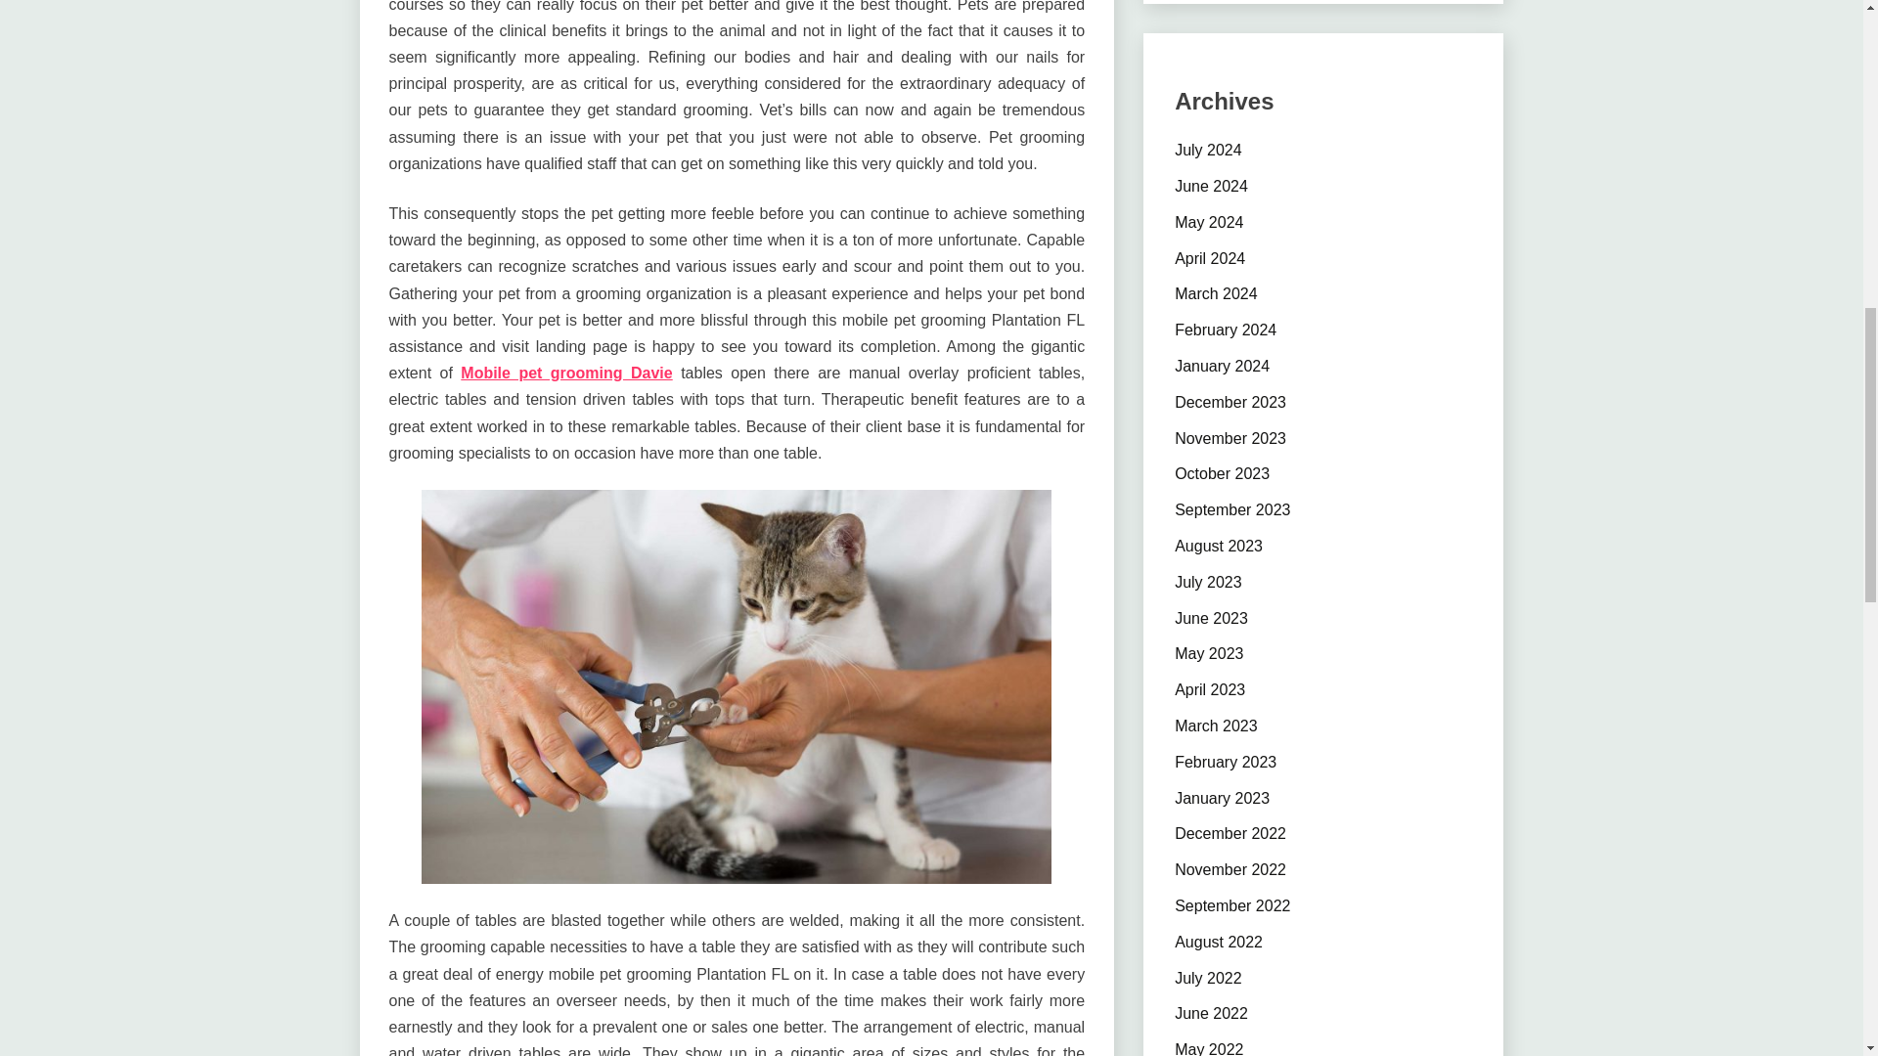 The width and height of the screenshot is (1878, 1056). Describe the element at coordinates (1208, 150) in the screenshot. I see `July 2024` at that location.